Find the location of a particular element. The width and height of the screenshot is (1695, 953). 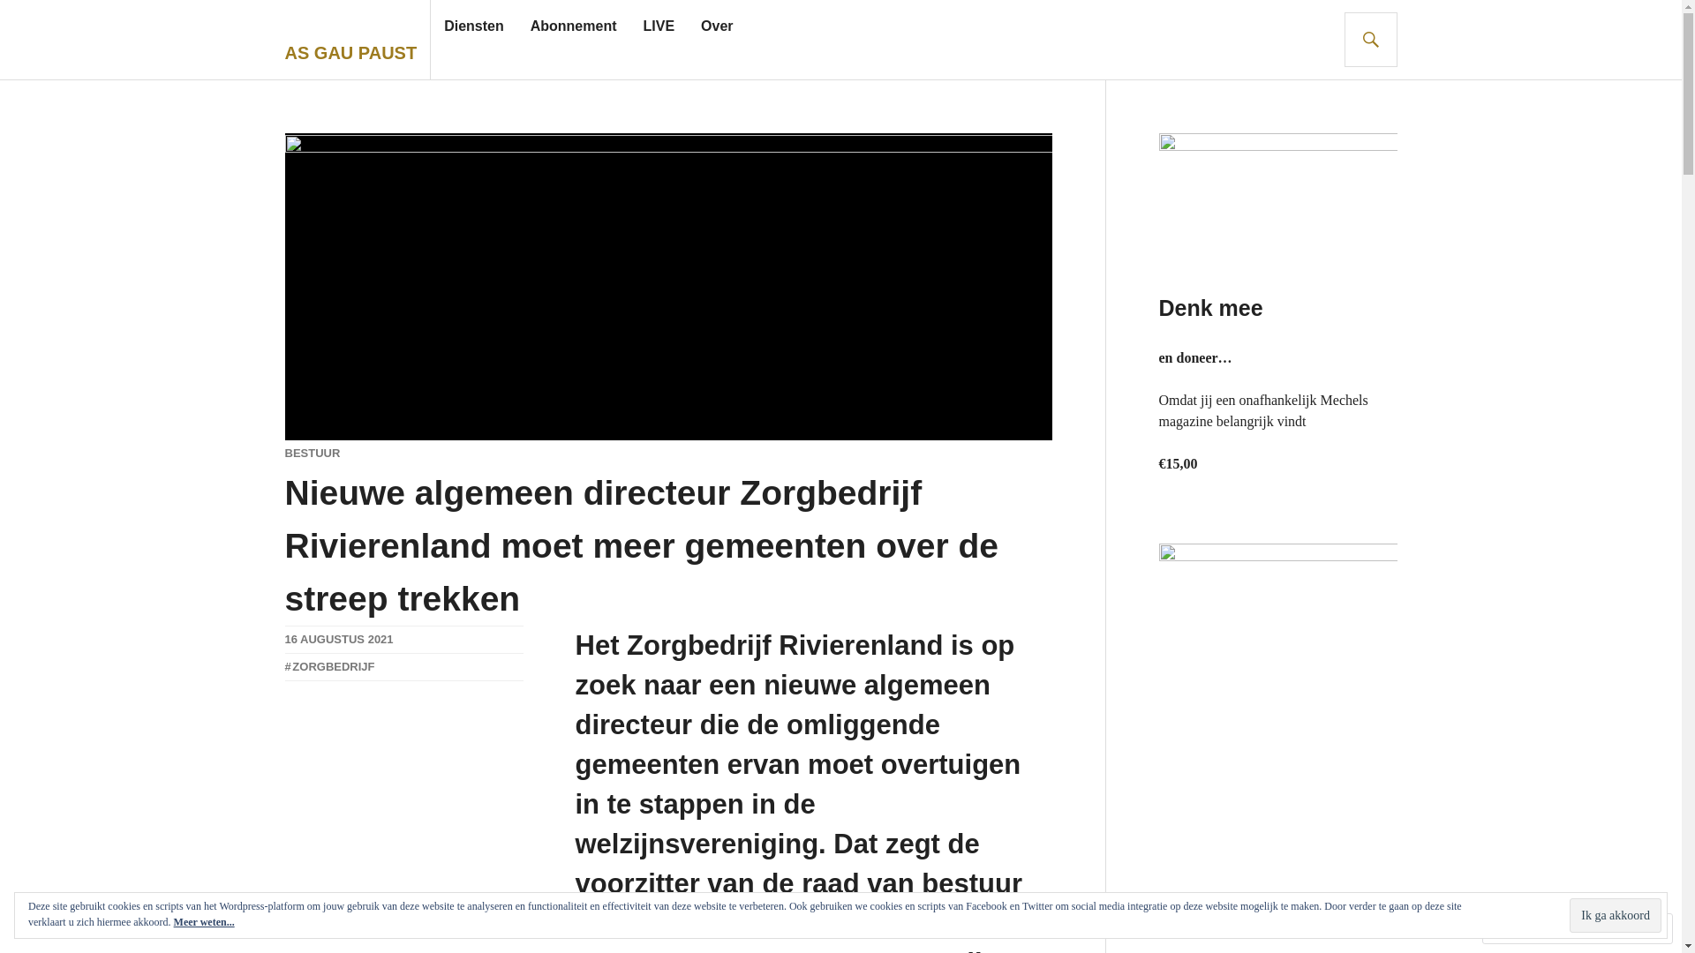

Meer weten... is located at coordinates (205, 922).